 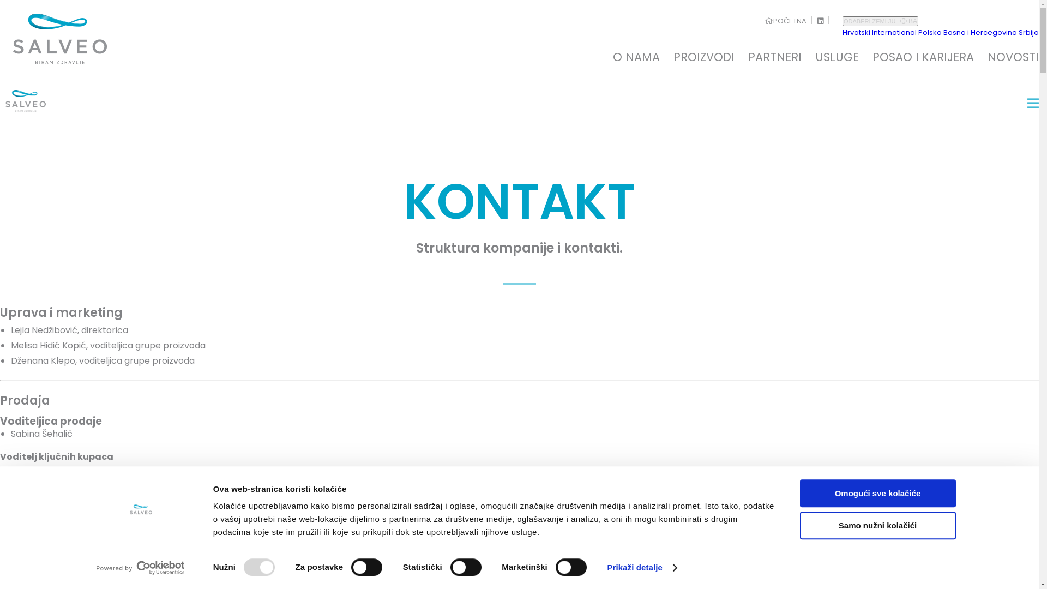 I want to click on USLUGE, so click(x=837, y=65).